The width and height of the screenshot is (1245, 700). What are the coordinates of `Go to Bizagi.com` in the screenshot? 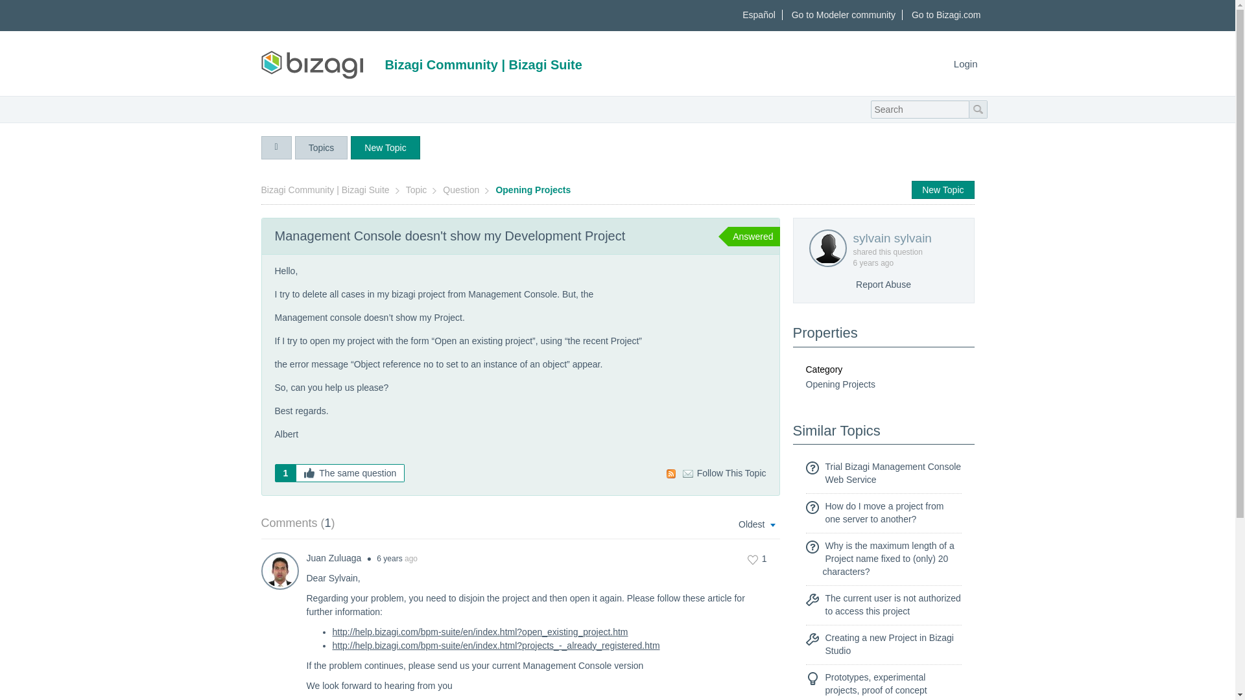 It's located at (945, 15).